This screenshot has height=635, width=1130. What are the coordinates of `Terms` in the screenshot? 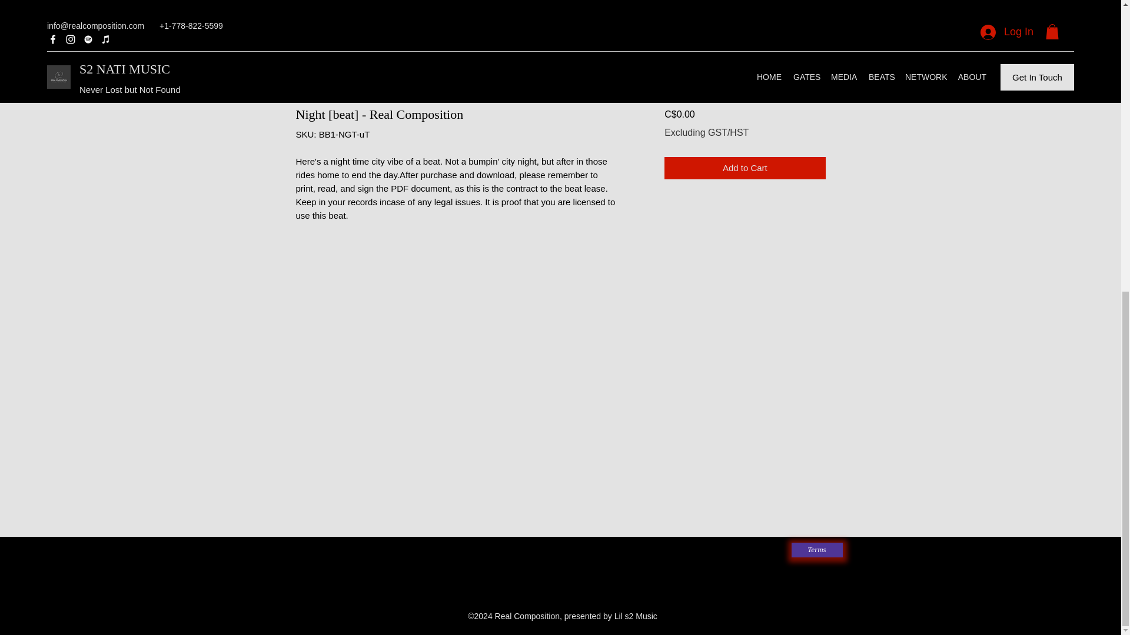 It's located at (816, 550).